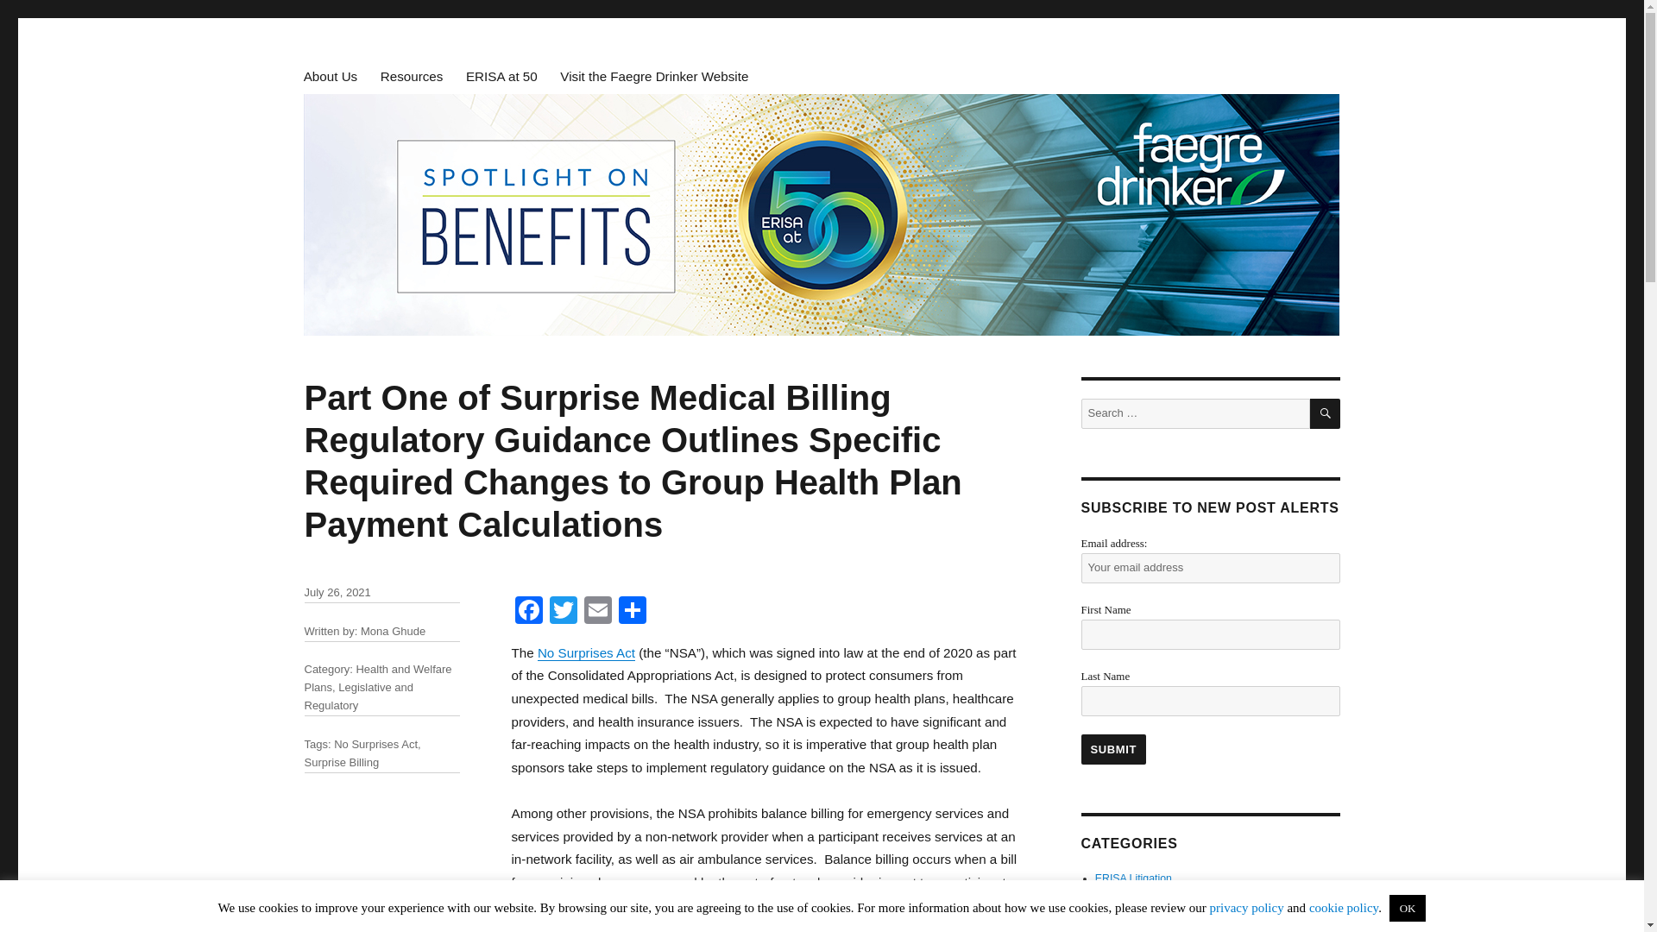 The image size is (1657, 932). What do you see at coordinates (501, 77) in the screenshot?
I see `ERISA at 50` at bounding box center [501, 77].